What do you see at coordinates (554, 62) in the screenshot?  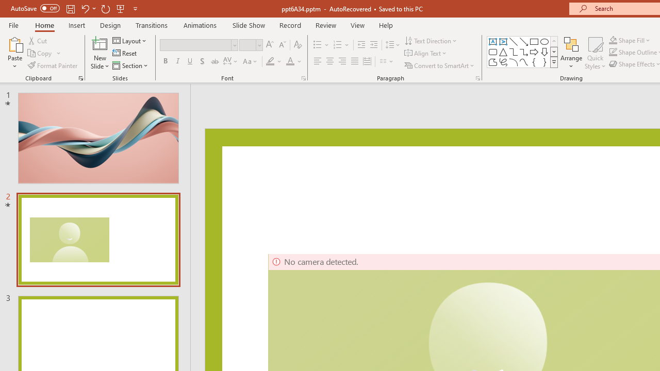 I see `Class: NetUIImage` at bounding box center [554, 62].